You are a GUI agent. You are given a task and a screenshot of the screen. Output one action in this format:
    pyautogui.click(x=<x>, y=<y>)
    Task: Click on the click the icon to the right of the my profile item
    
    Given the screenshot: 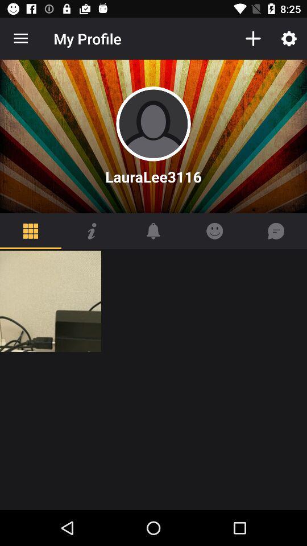 What is the action you would take?
    pyautogui.click(x=252, y=39)
    